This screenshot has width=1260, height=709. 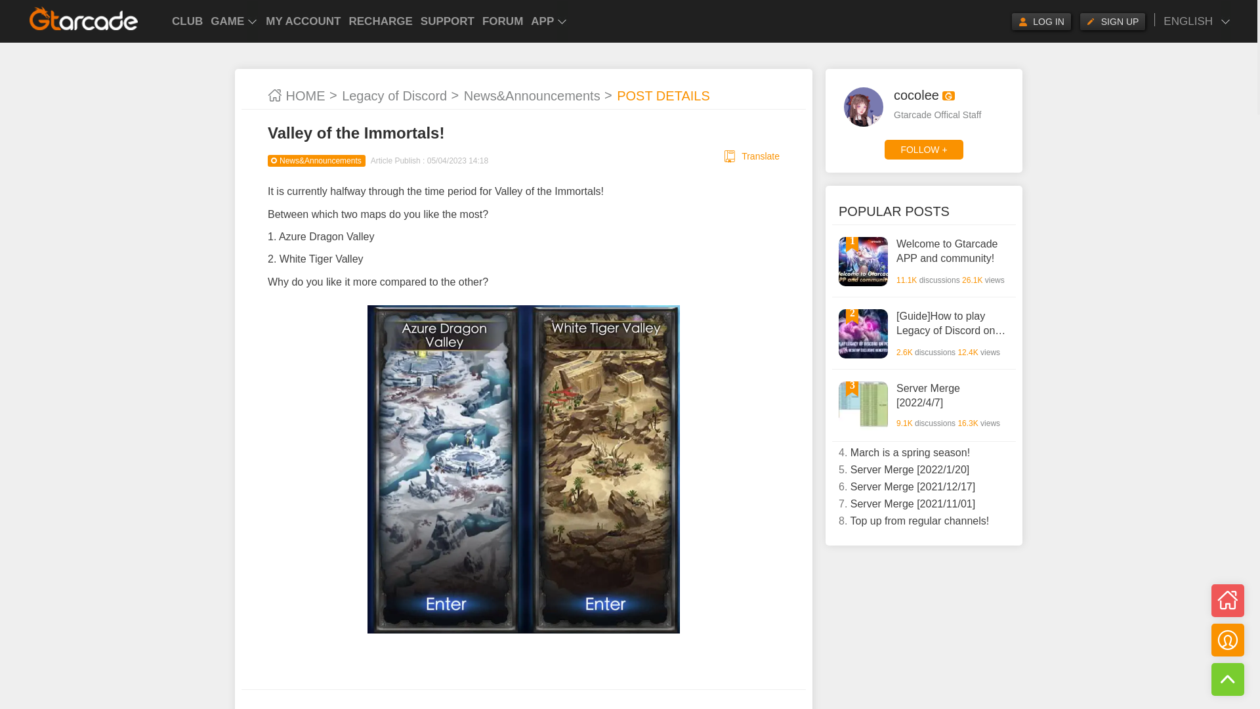 What do you see at coordinates (448, 21) in the screenshot?
I see `SUPPORT` at bounding box center [448, 21].